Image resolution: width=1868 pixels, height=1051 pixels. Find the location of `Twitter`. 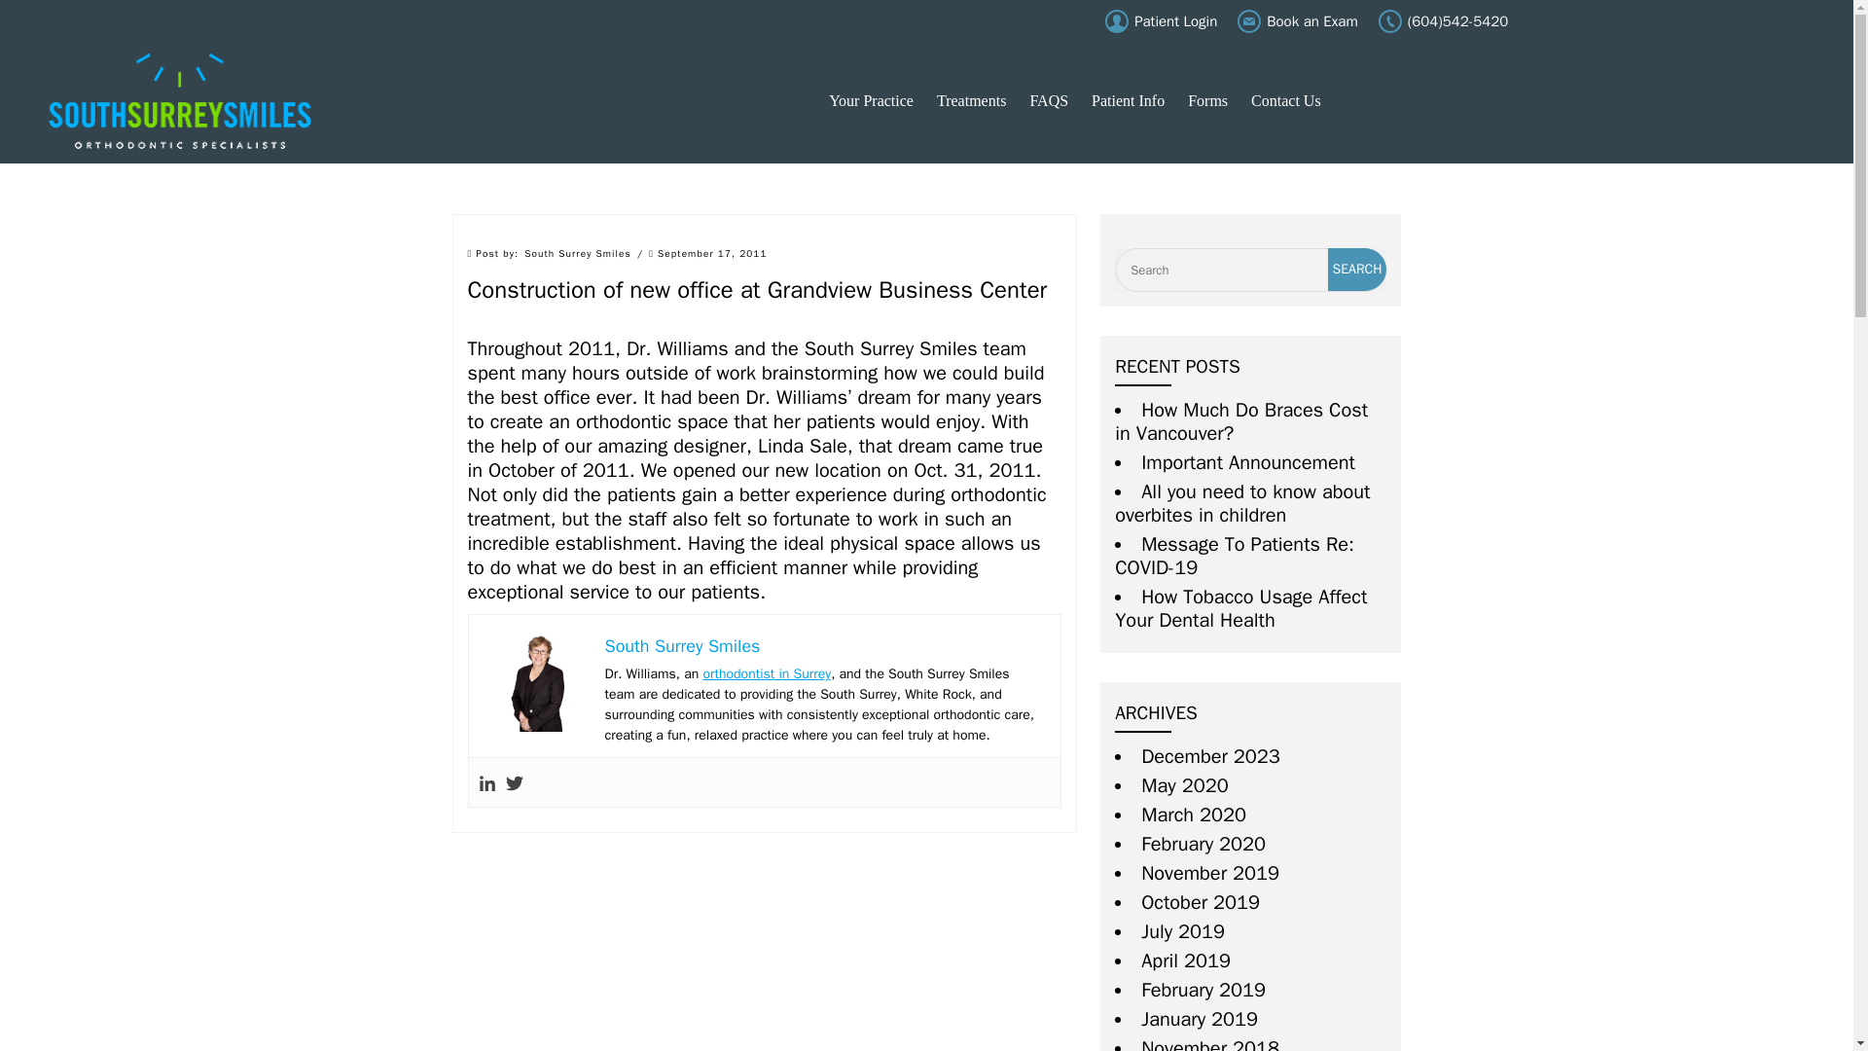

Twitter is located at coordinates (514, 782).